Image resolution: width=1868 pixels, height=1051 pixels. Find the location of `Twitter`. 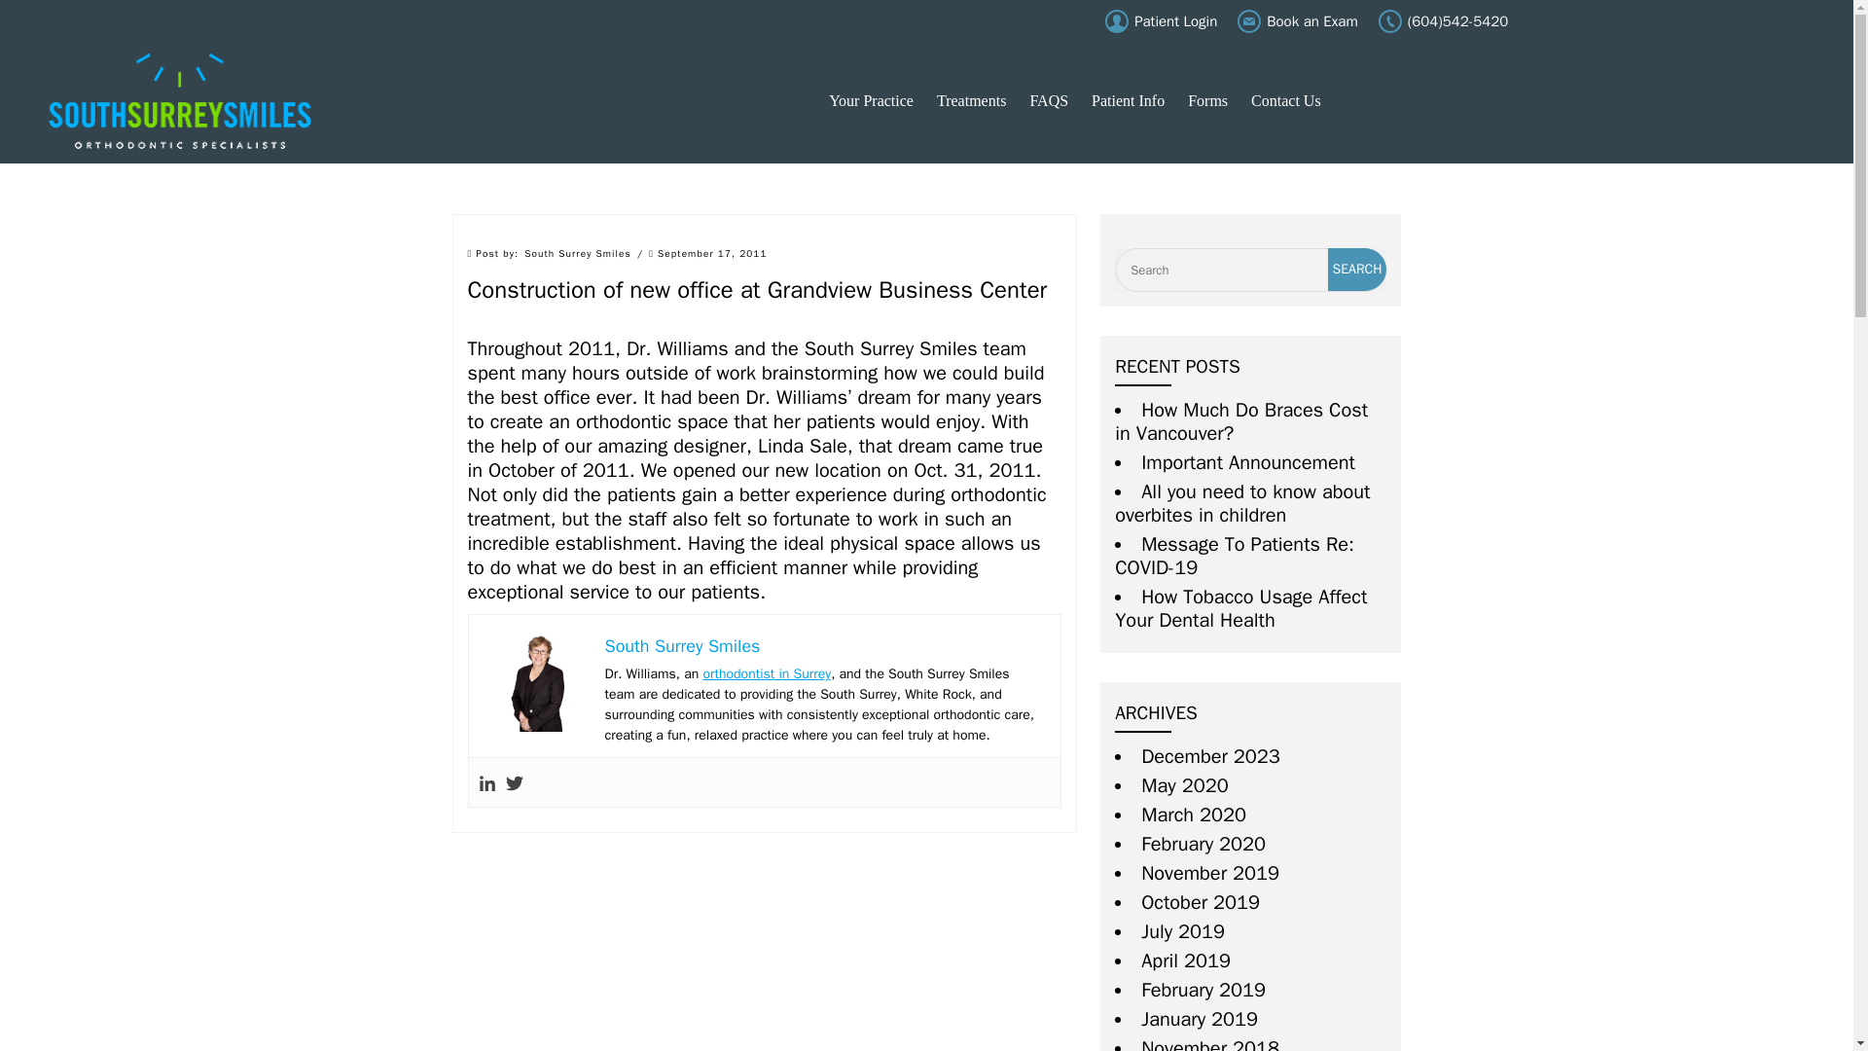

Twitter is located at coordinates (514, 782).